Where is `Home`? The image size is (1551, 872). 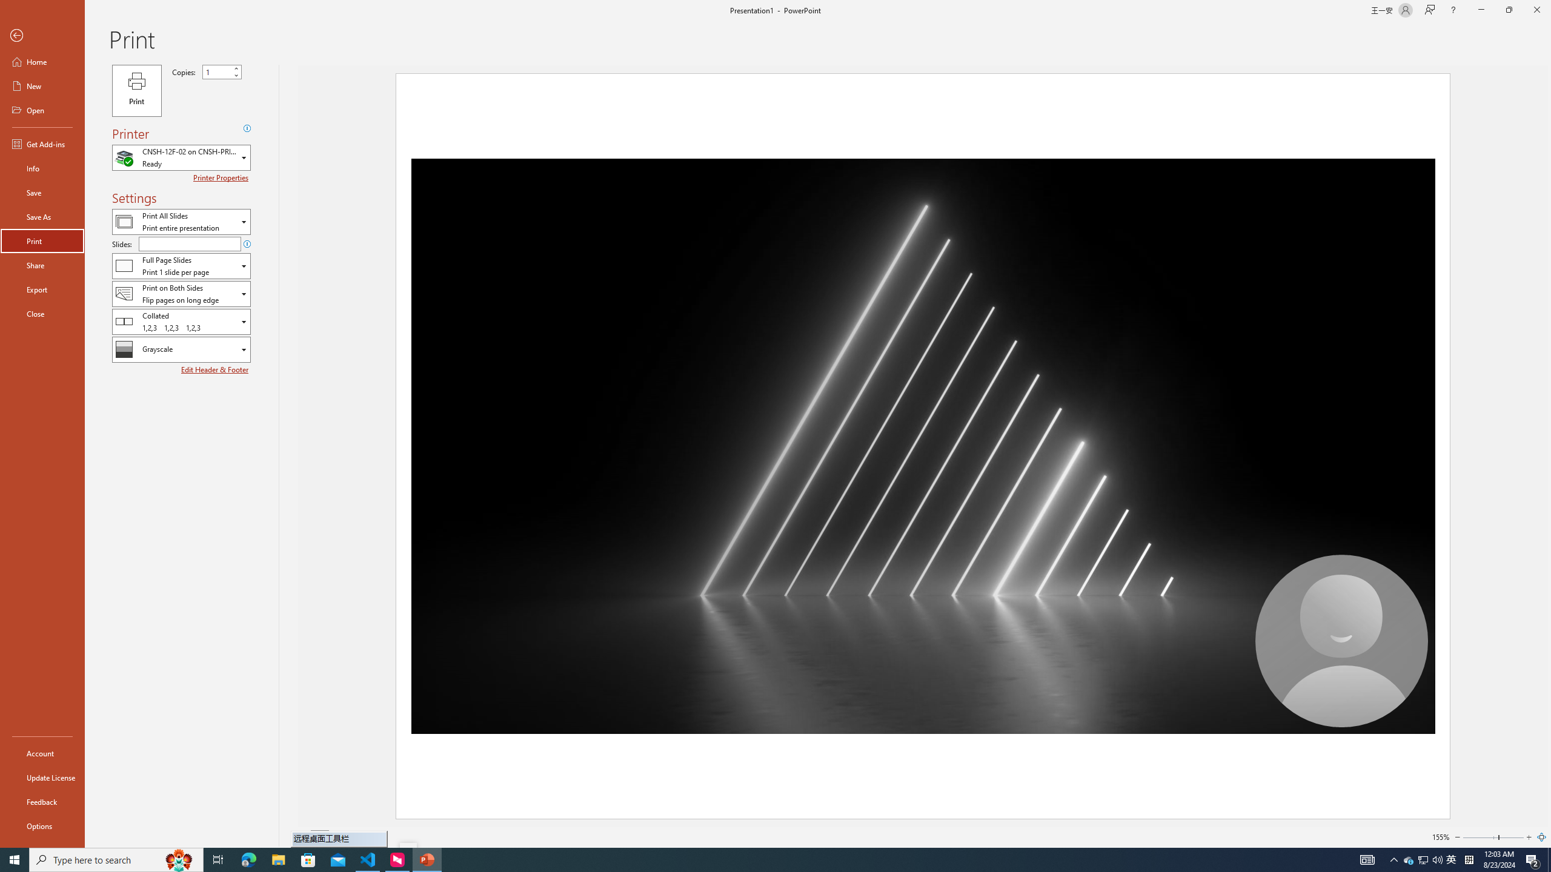 Home is located at coordinates (42, 62).